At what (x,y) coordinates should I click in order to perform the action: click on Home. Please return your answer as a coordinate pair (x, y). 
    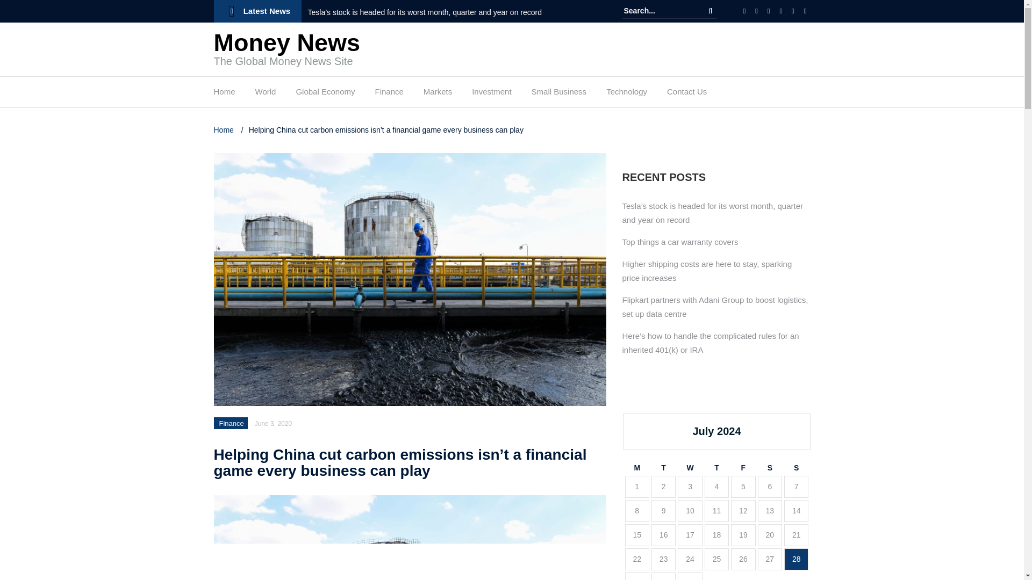
    Looking at the image, I should click on (224, 95).